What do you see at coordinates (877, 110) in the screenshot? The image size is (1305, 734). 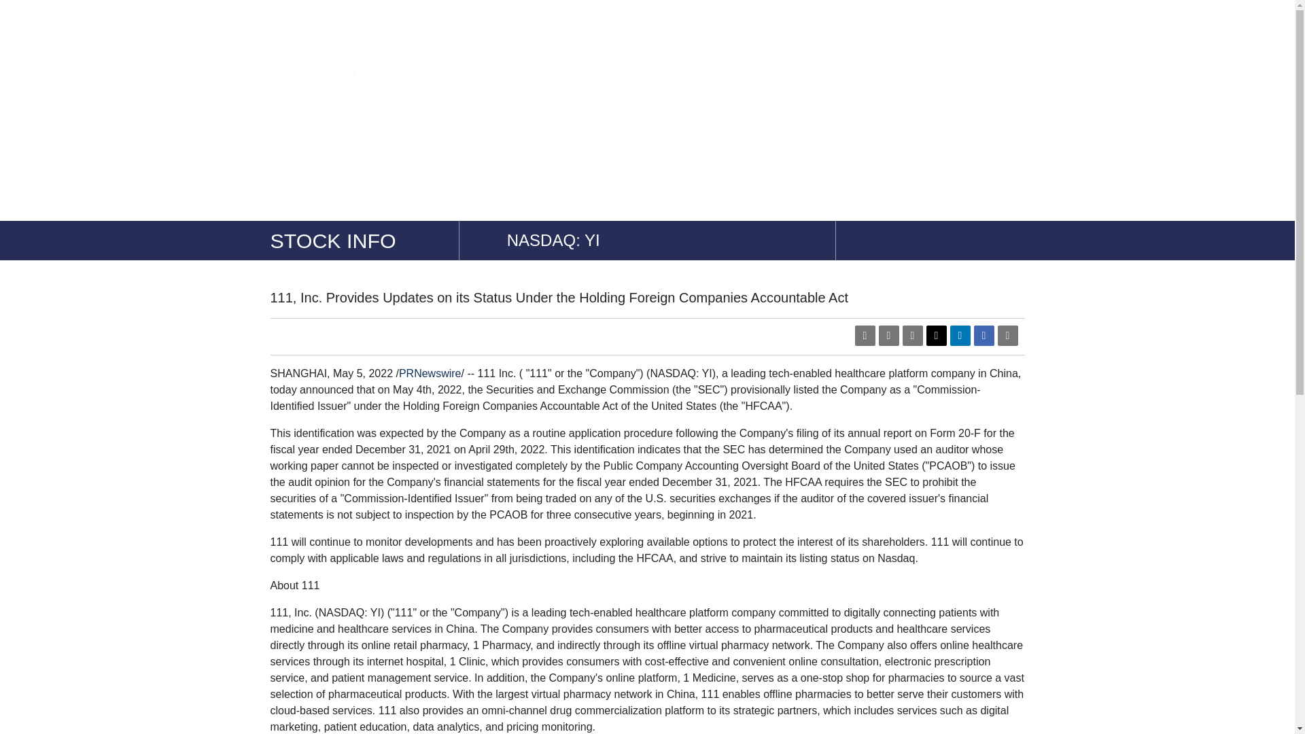 I see `RESOURCES` at bounding box center [877, 110].